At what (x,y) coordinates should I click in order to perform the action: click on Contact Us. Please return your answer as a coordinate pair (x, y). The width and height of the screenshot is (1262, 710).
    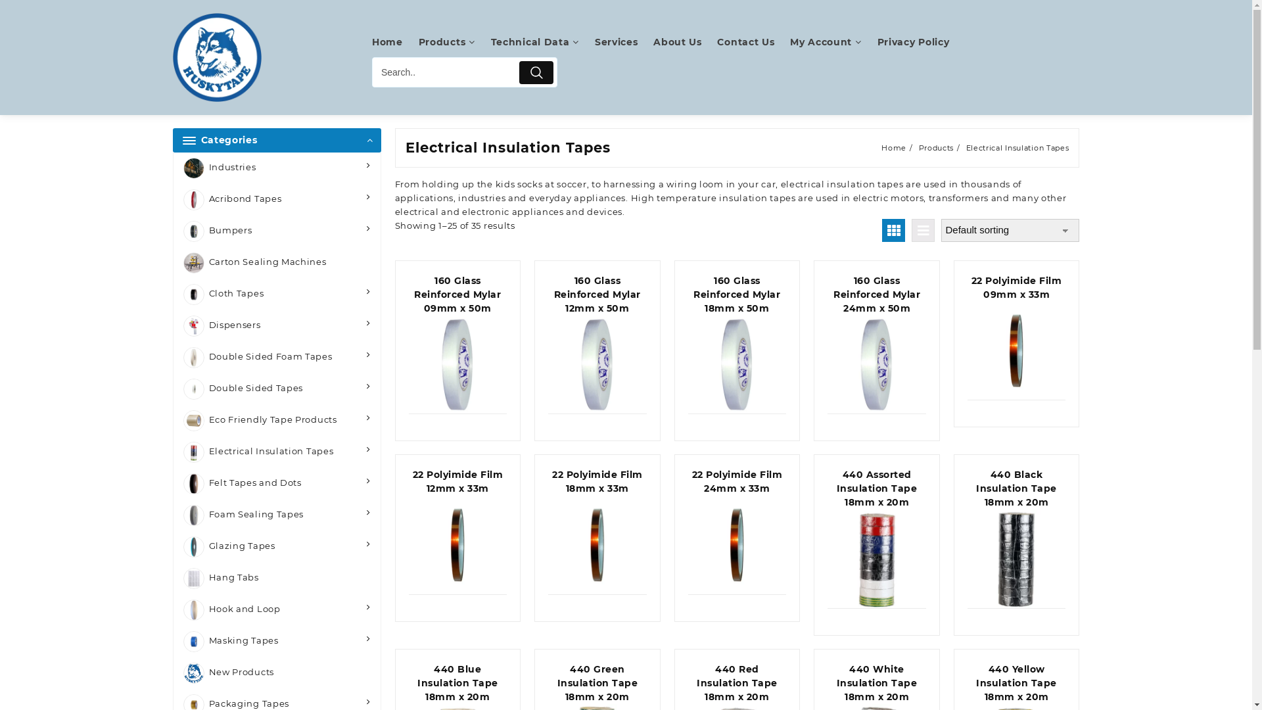
    Looking at the image, I should click on (752, 42).